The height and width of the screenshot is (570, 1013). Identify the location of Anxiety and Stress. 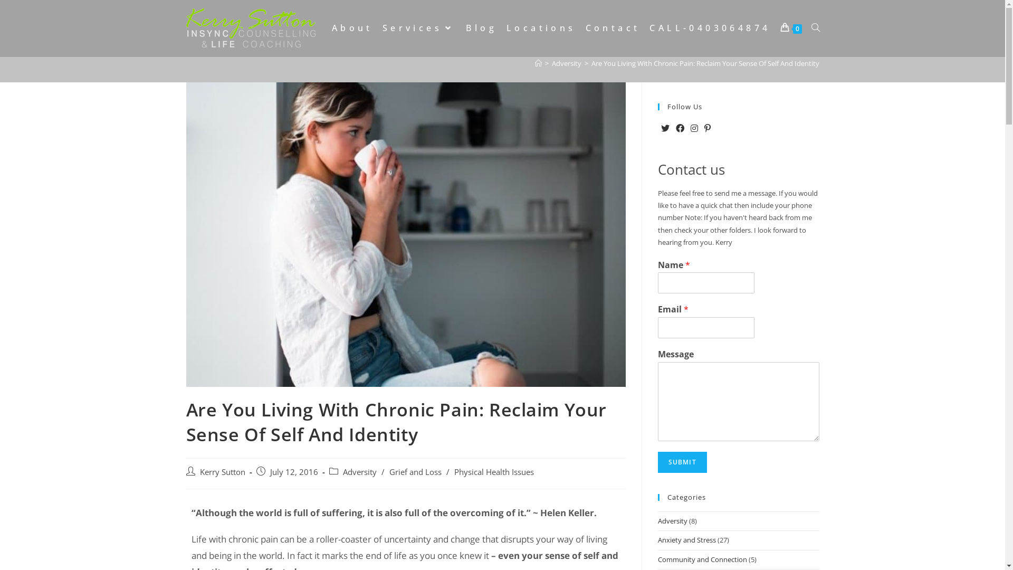
(686, 540).